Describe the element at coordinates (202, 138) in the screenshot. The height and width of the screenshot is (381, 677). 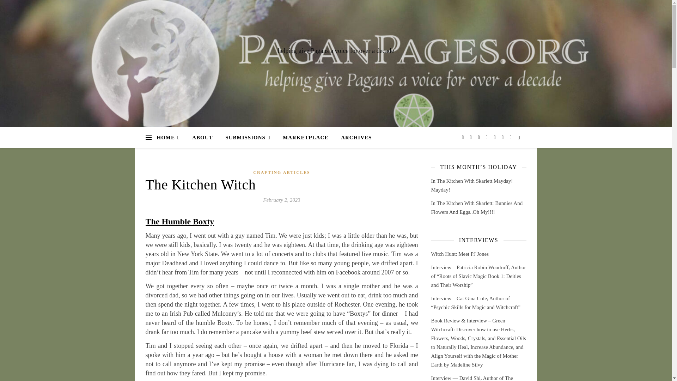
I see `ABOUT` at that location.